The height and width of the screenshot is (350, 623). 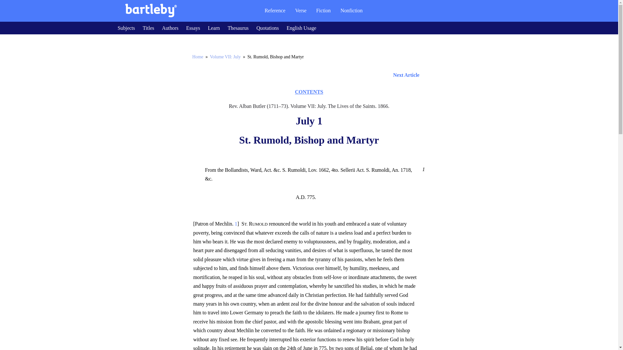 What do you see at coordinates (126, 28) in the screenshot?
I see `Subjects` at bounding box center [126, 28].